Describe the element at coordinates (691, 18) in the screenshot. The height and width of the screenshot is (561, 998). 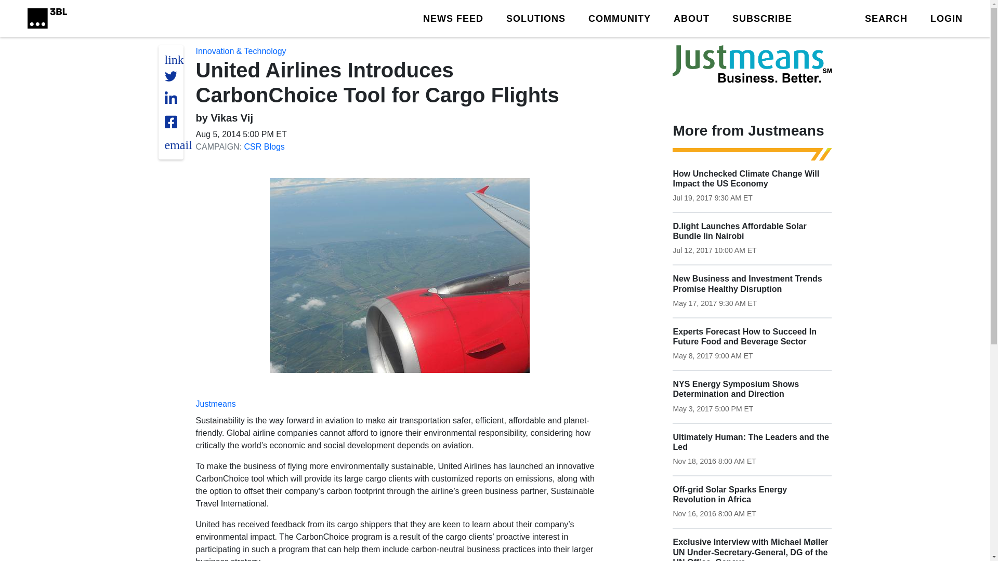
I see `ABOUT` at that location.